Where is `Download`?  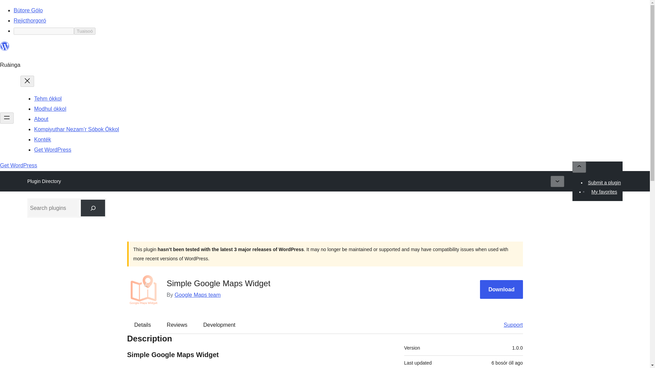 Download is located at coordinates (501, 289).